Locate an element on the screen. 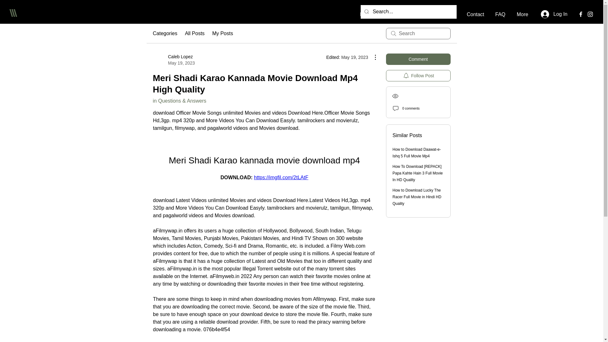  My Posts is located at coordinates (222, 33).